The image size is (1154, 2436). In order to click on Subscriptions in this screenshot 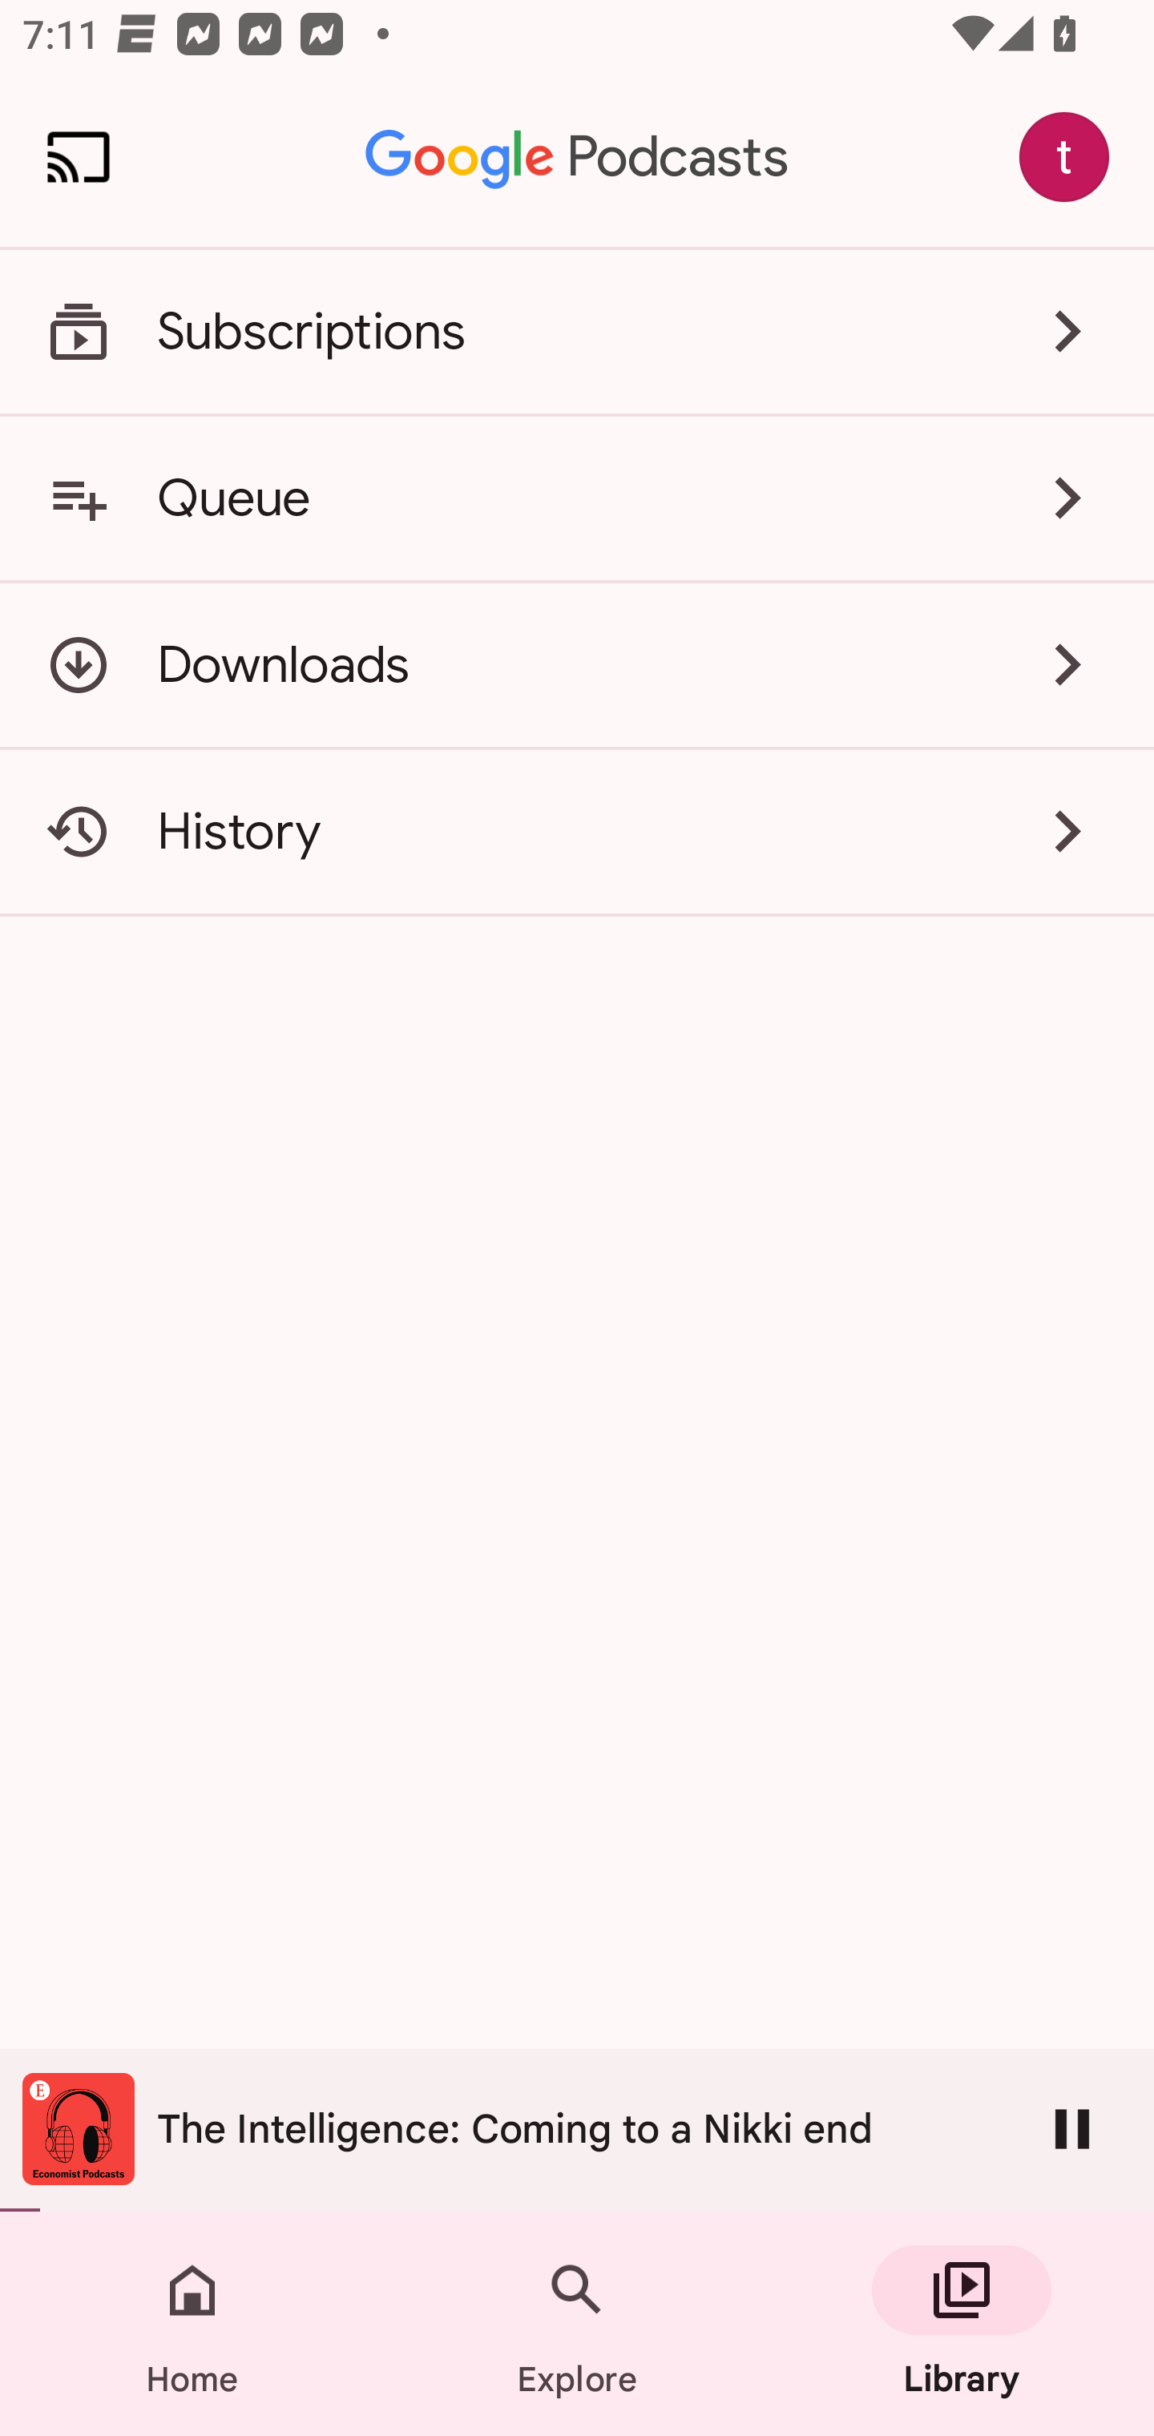, I will do `click(577, 332)`.